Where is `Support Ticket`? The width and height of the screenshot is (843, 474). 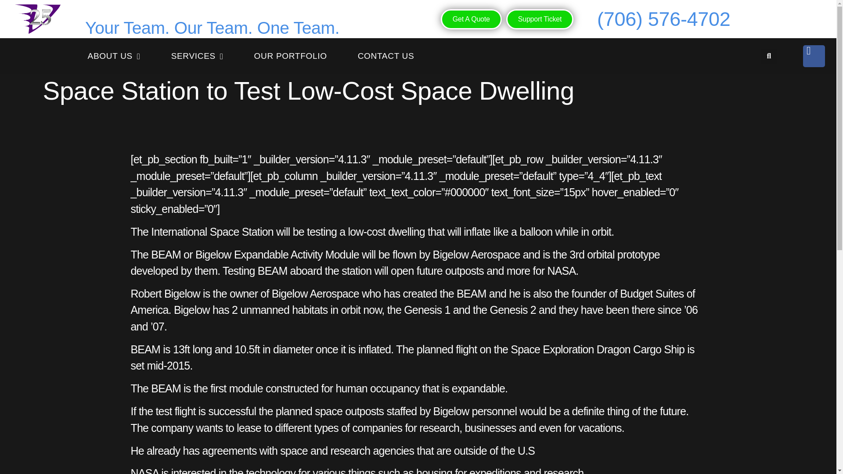 Support Ticket is located at coordinates (540, 19).